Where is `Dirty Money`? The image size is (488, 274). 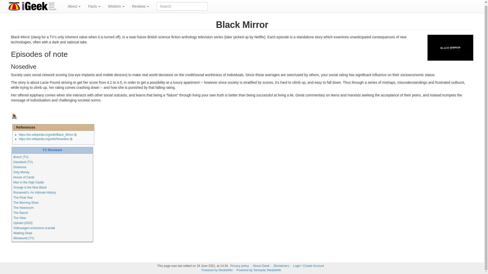
Dirty Money is located at coordinates (21, 172).